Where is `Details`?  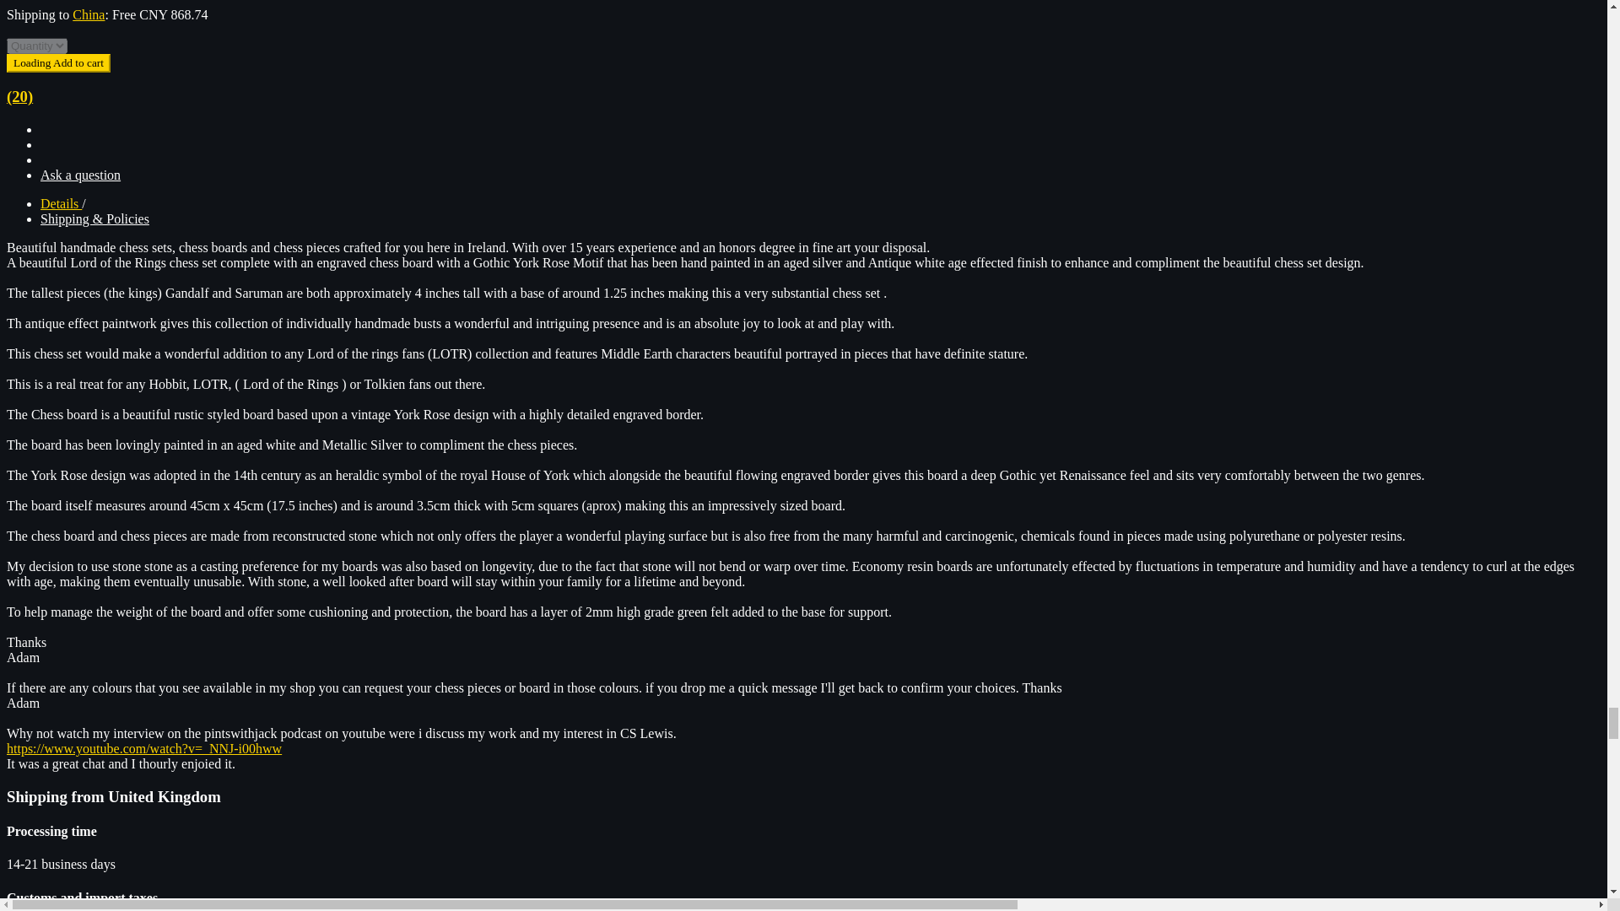
Details is located at coordinates (61, 203).